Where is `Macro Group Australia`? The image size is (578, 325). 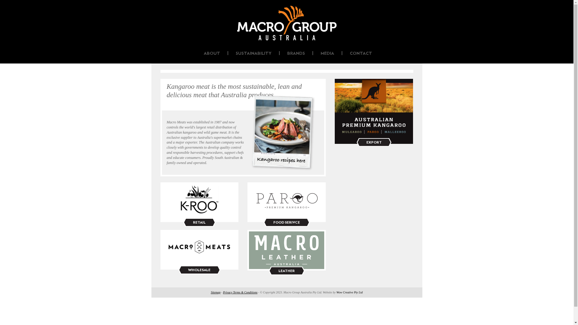 Macro Group Australia is located at coordinates (287, 23).